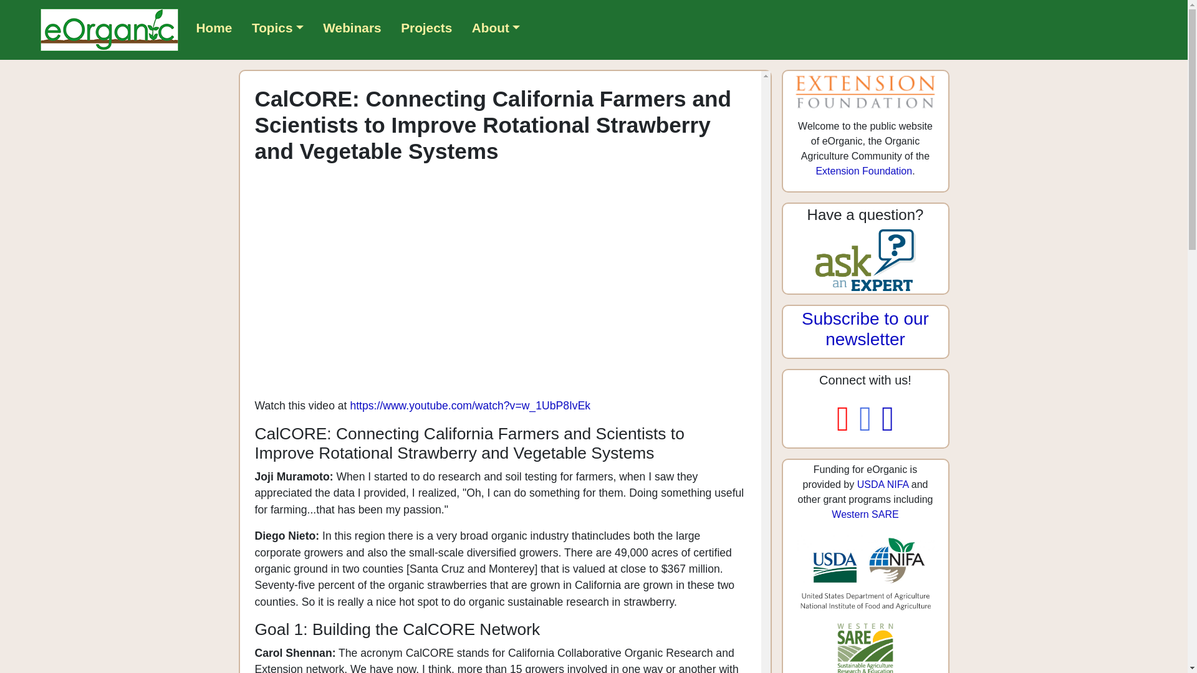 The height and width of the screenshot is (673, 1197). What do you see at coordinates (574, 117) in the screenshot?
I see `Seeds and Seed Production` at bounding box center [574, 117].